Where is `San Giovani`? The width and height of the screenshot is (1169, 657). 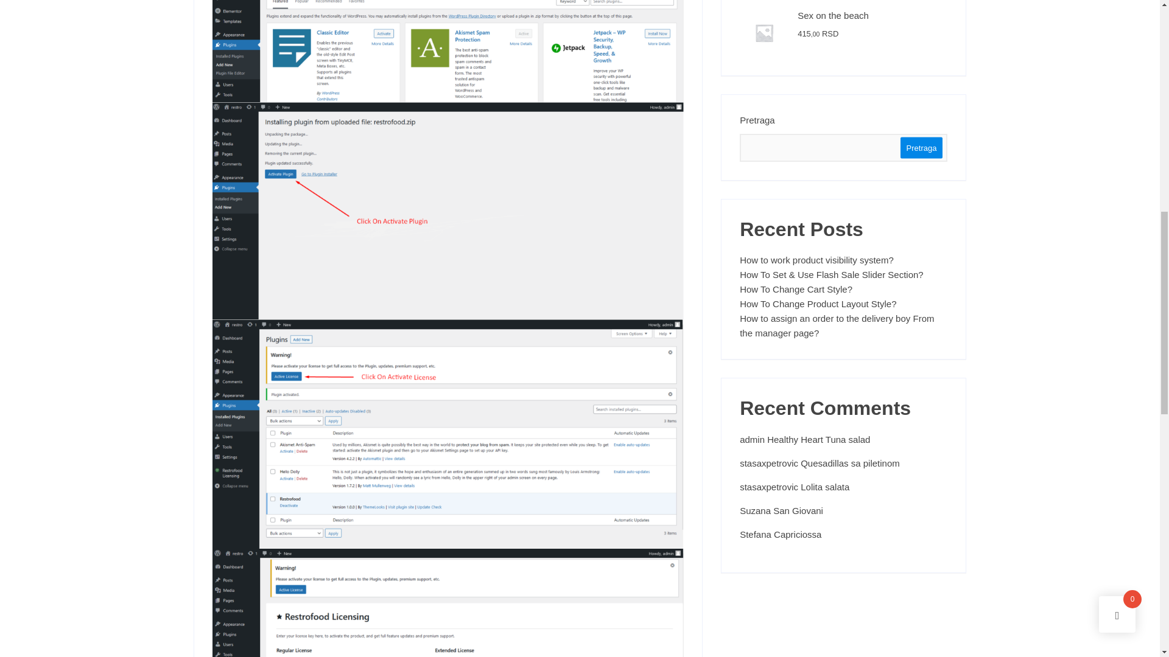
San Giovani is located at coordinates (798, 510).